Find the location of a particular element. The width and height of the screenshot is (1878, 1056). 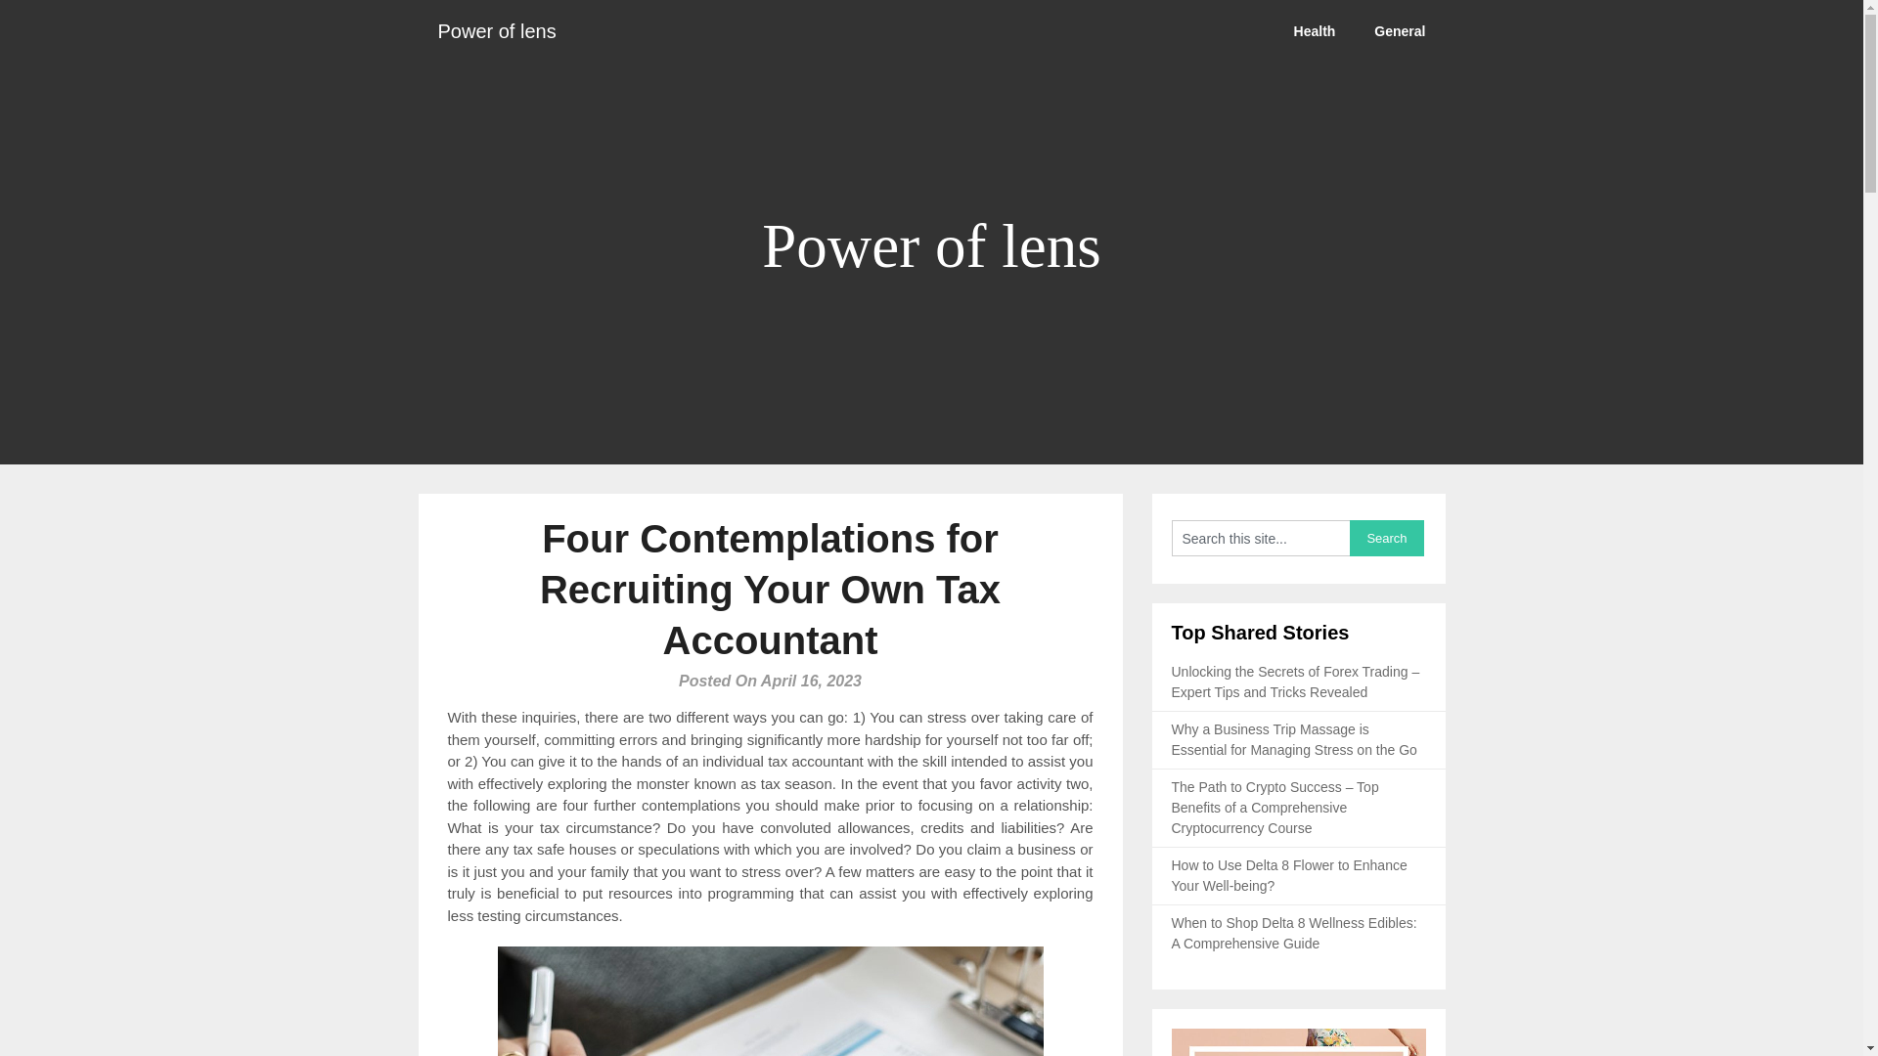

Power of lens is located at coordinates (497, 31).